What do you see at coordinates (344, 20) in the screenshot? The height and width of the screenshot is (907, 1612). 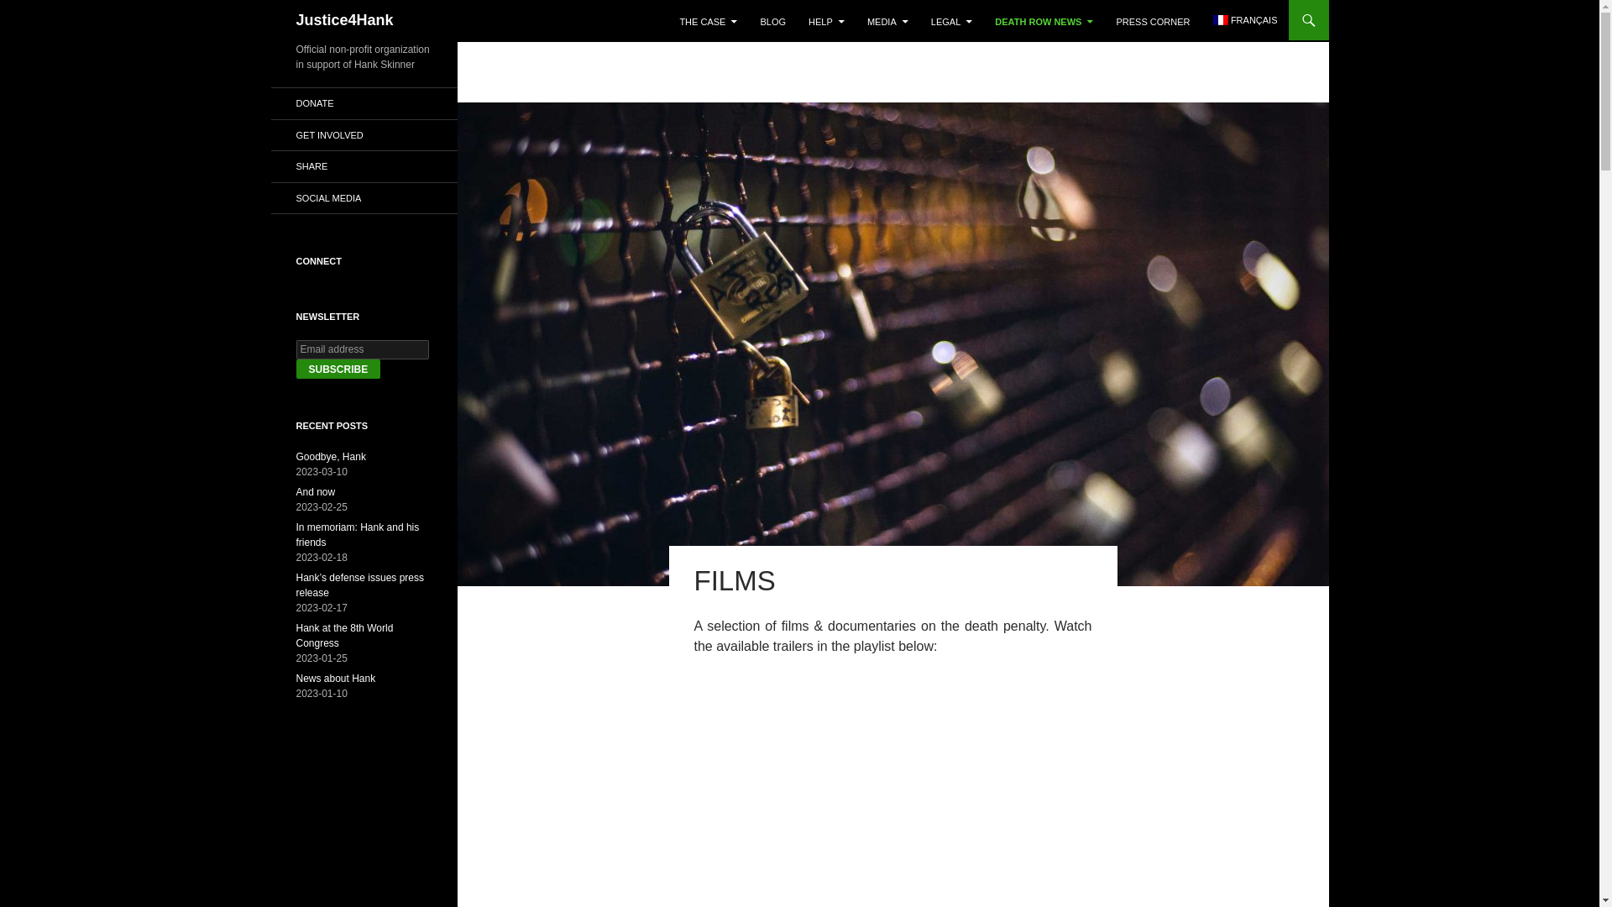 I see `Justice4Hank` at bounding box center [344, 20].